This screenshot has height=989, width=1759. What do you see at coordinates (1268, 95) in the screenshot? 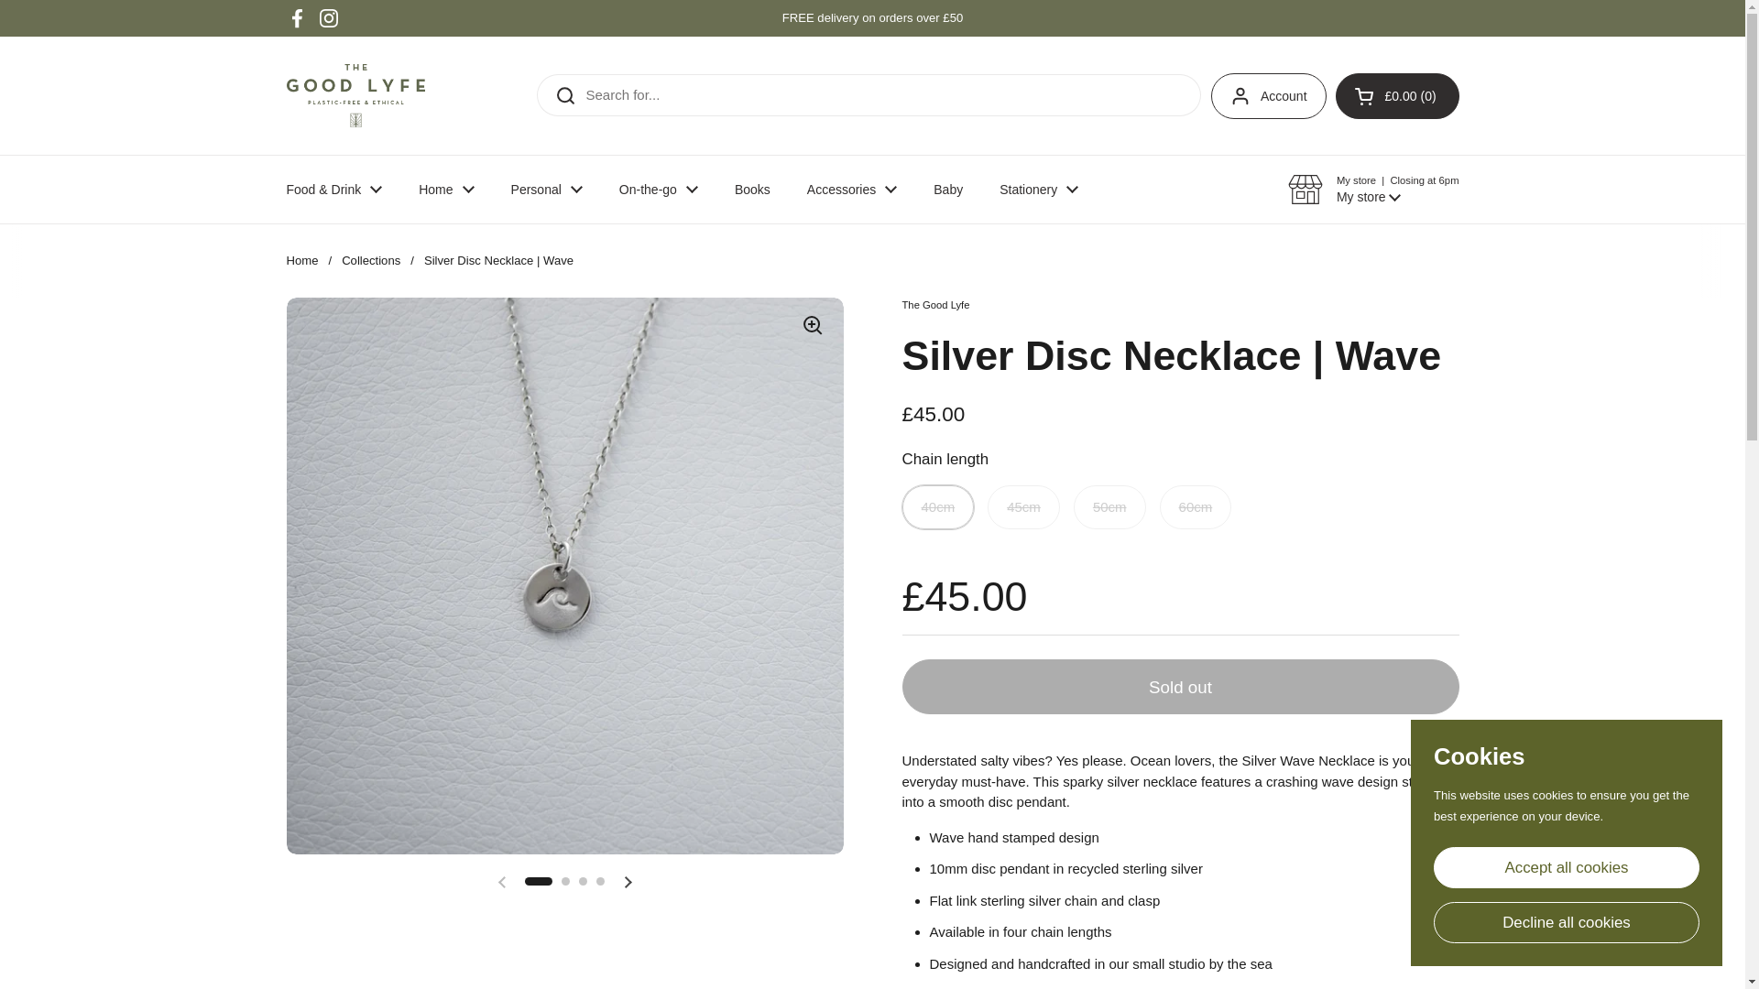
I see `Account` at bounding box center [1268, 95].